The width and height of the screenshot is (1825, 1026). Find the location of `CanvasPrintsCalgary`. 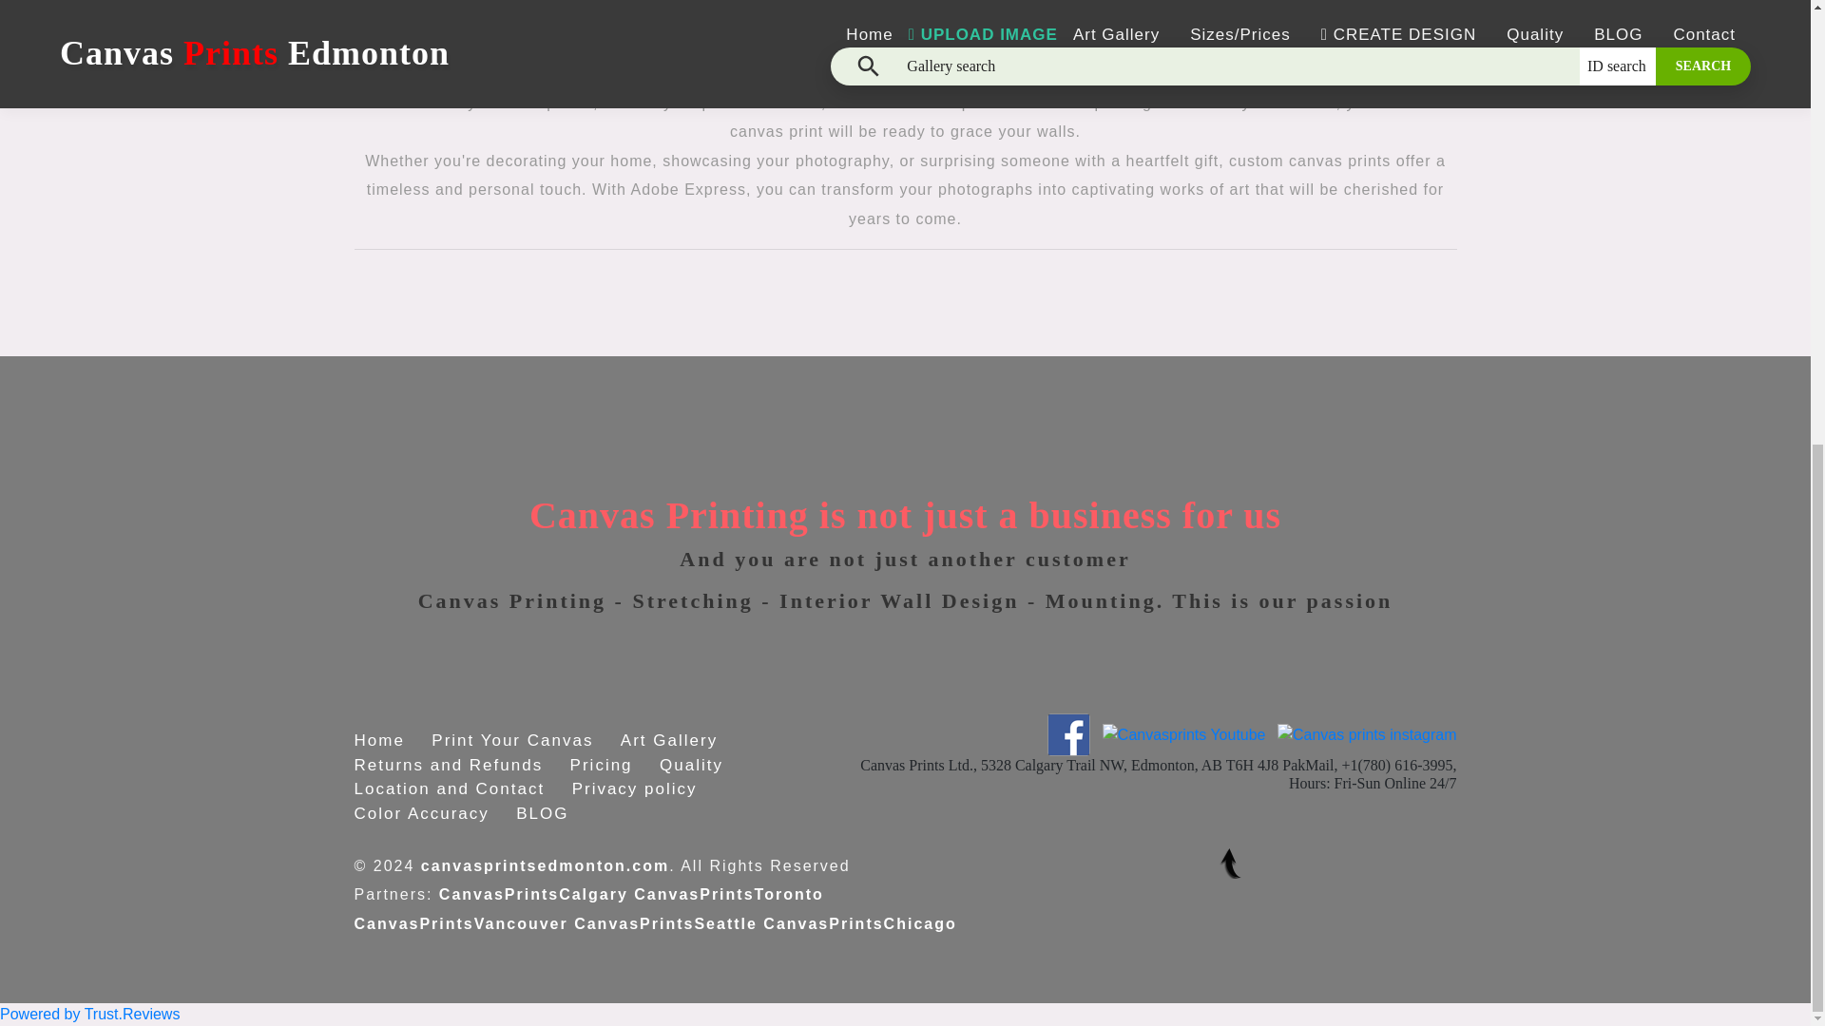

CanvasPrintsCalgary is located at coordinates (533, 895).